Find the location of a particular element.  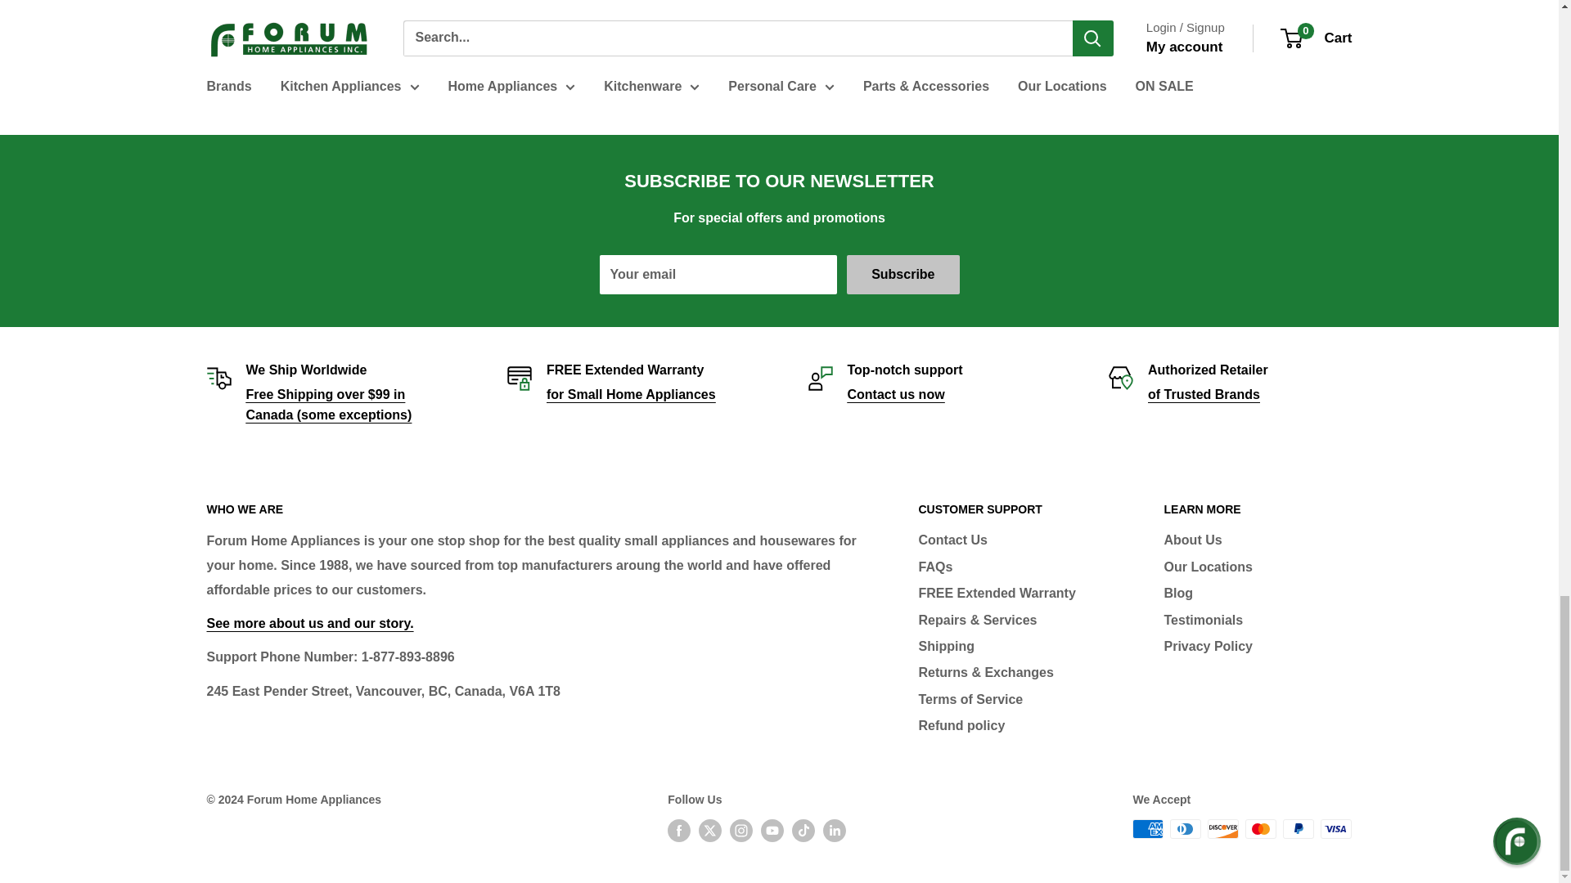

Shipping Info is located at coordinates (328, 406).